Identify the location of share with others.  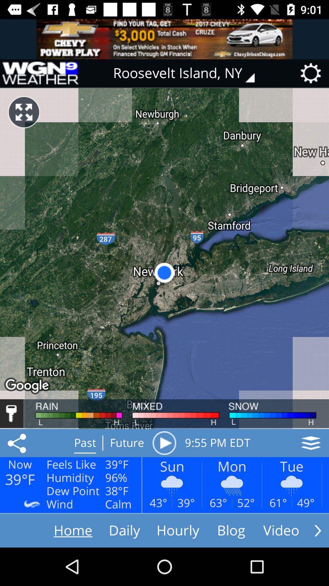
(18, 443).